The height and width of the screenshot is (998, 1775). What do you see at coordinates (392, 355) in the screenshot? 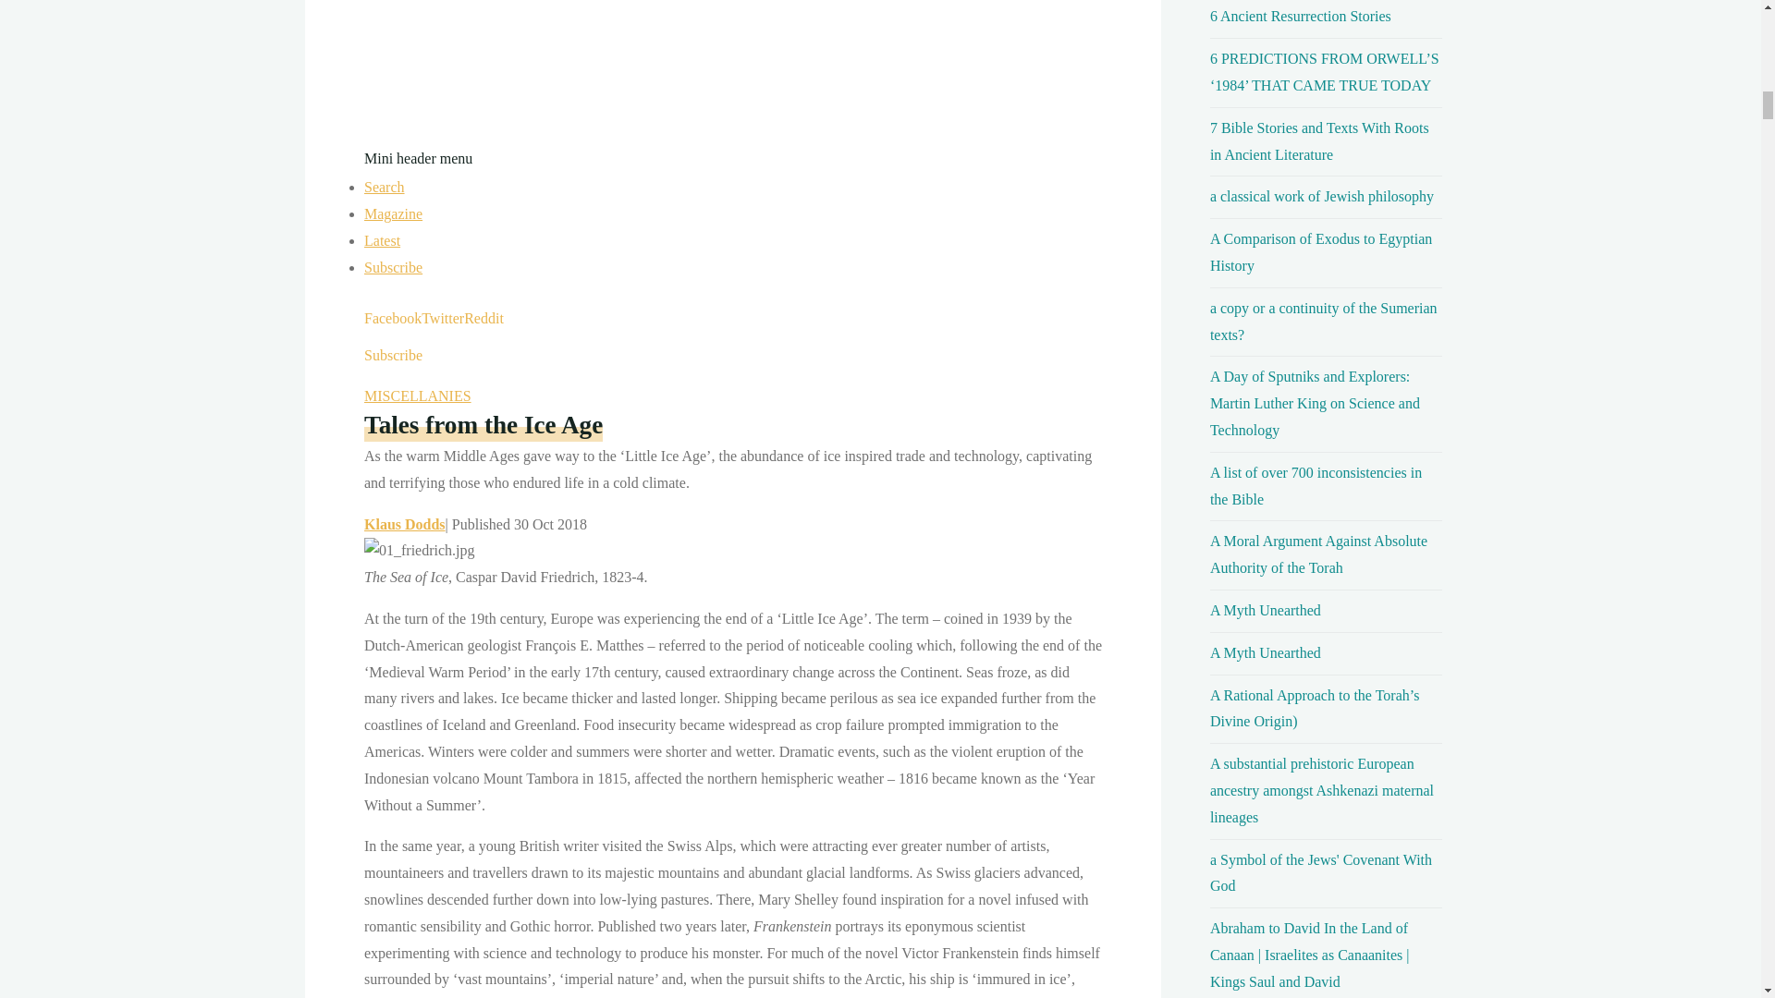
I see `Subscribe` at bounding box center [392, 355].